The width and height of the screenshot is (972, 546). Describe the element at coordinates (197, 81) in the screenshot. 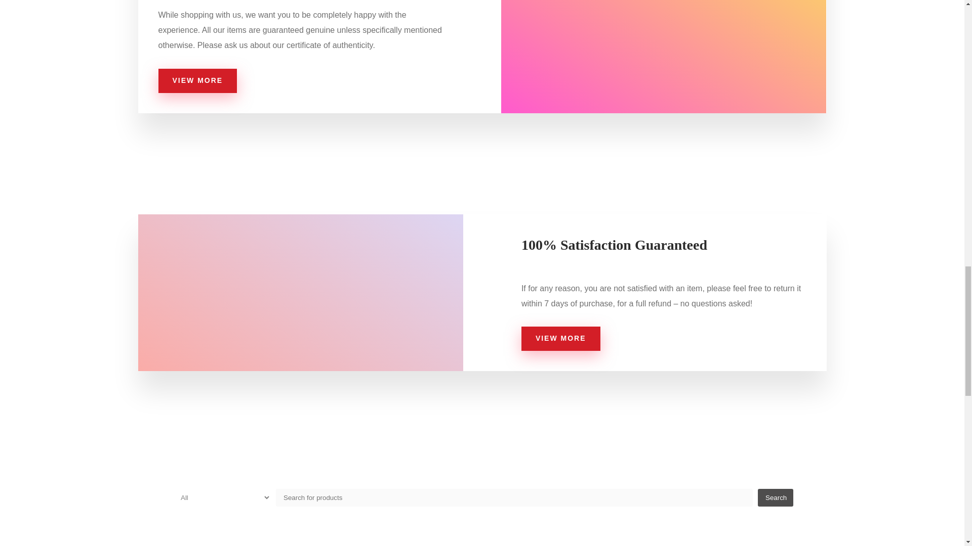

I see `VIEW MORE` at that location.